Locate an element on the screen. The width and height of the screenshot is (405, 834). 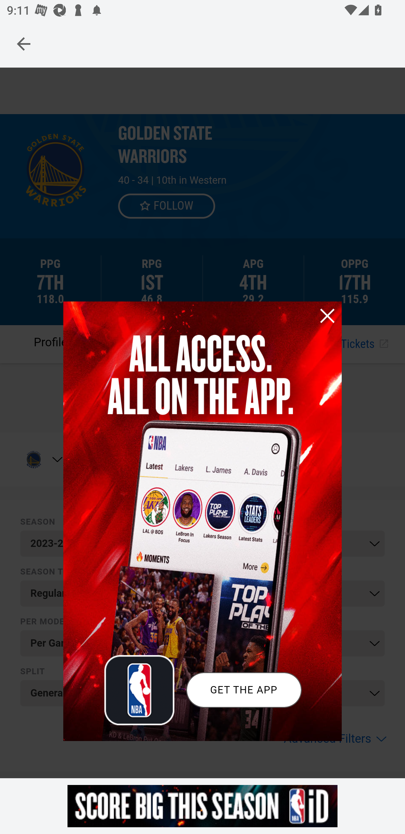
close download dialog is located at coordinates (327, 316).